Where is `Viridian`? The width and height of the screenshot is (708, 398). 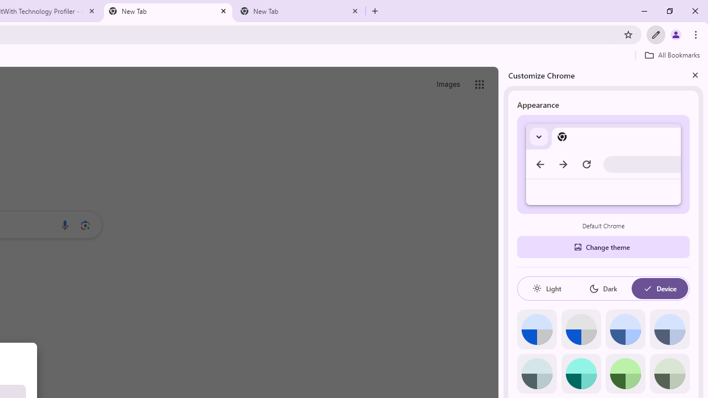
Viridian is located at coordinates (669, 374).